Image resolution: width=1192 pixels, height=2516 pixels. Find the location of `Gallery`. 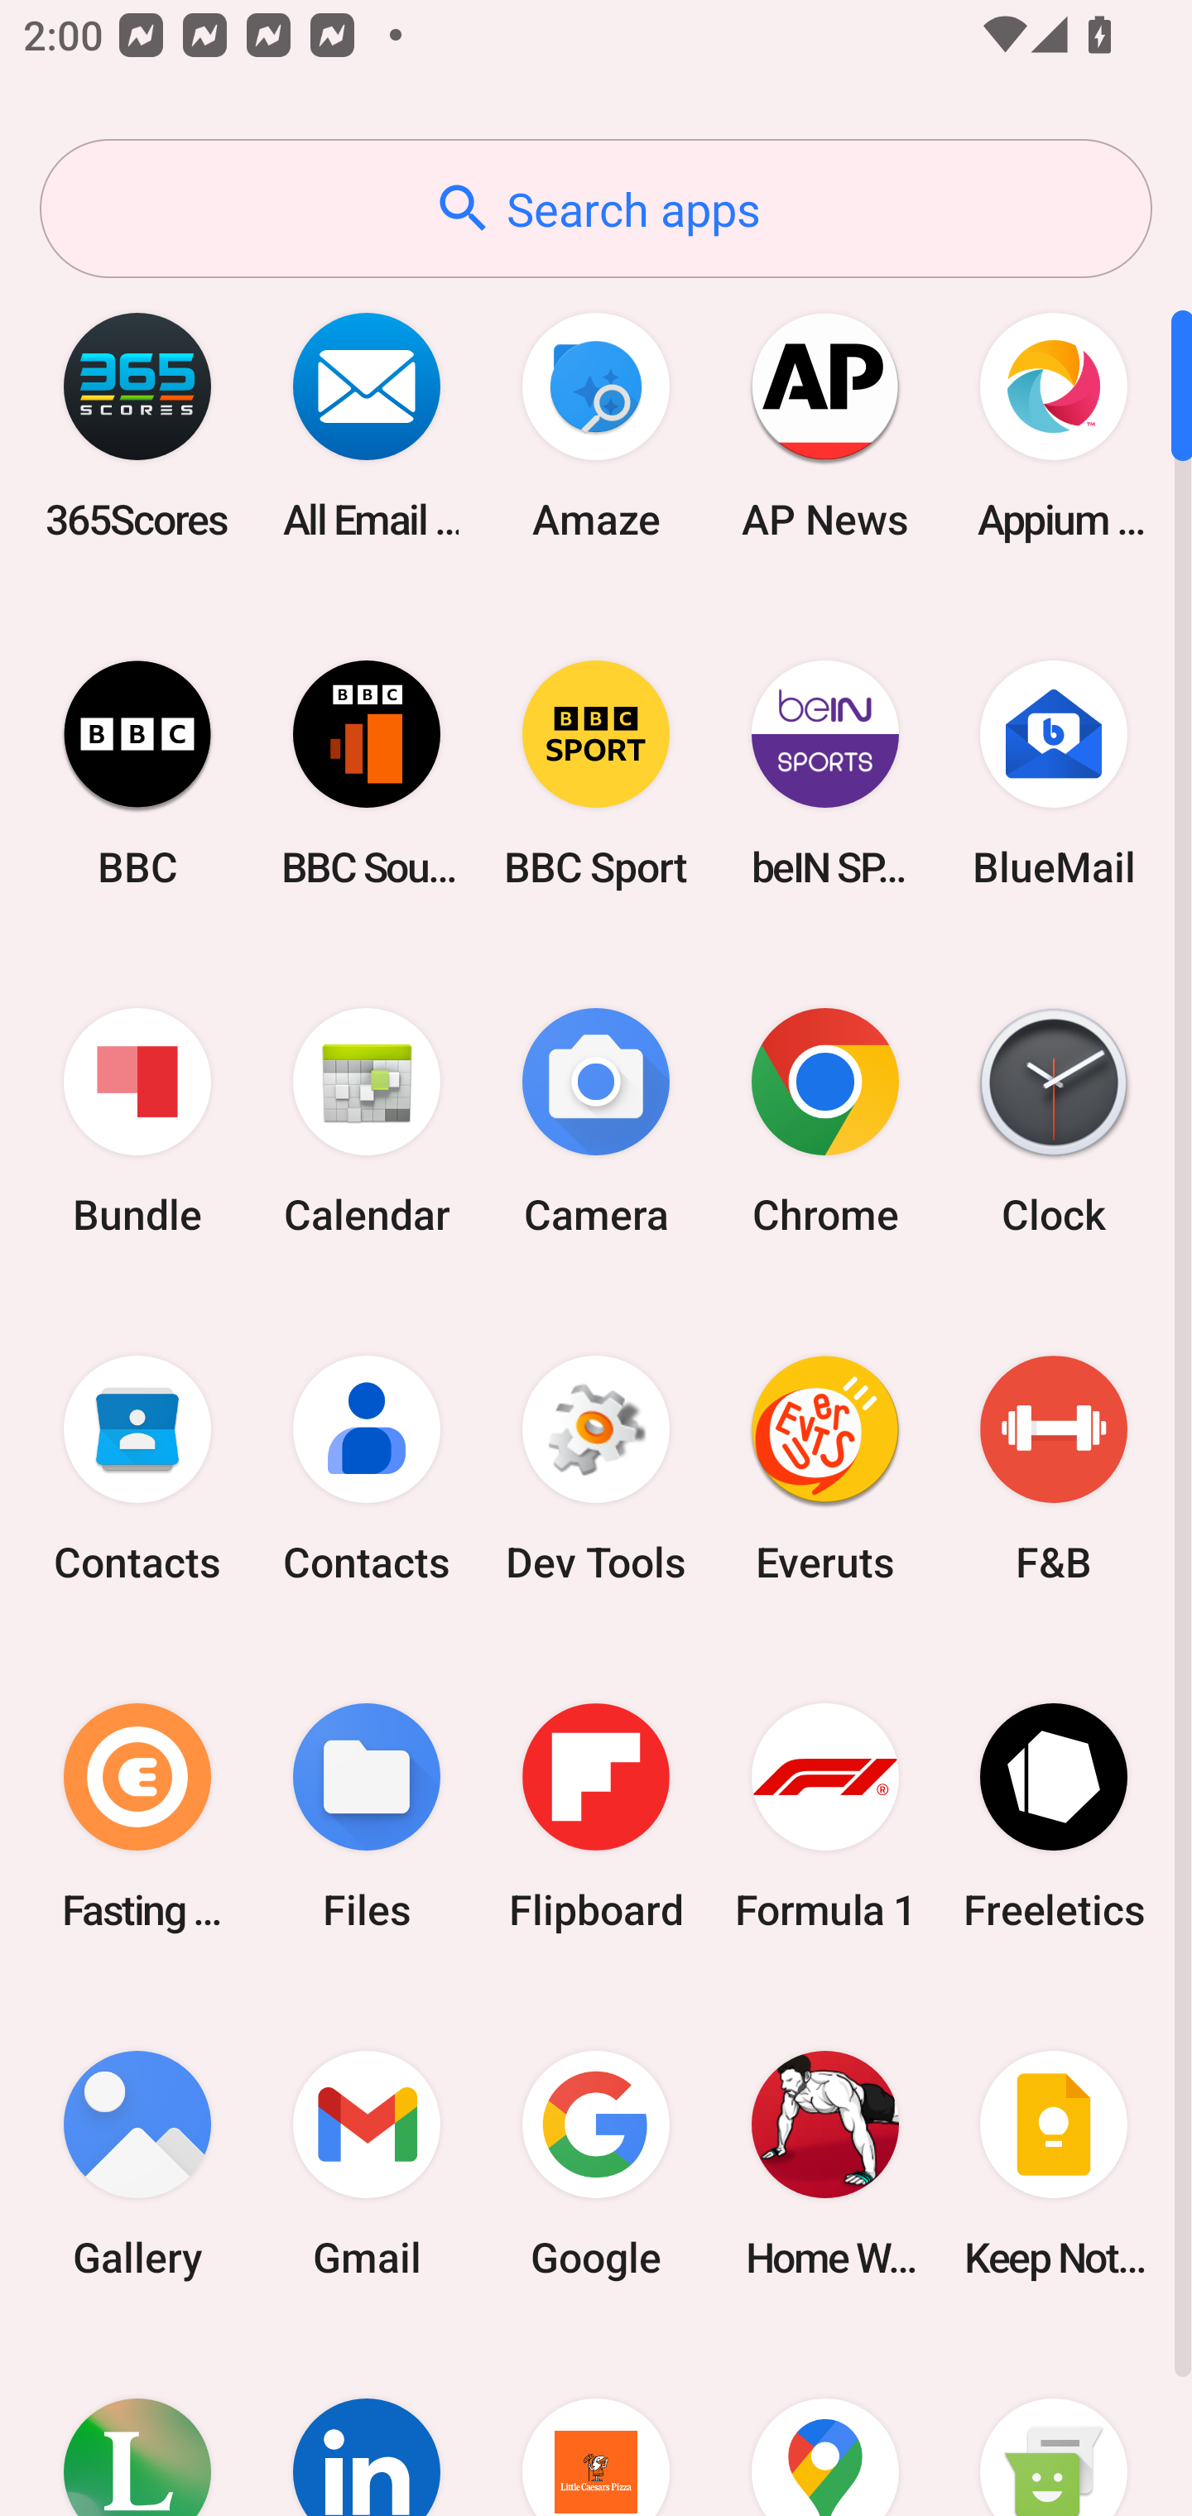

Gallery is located at coordinates (137, 2163).